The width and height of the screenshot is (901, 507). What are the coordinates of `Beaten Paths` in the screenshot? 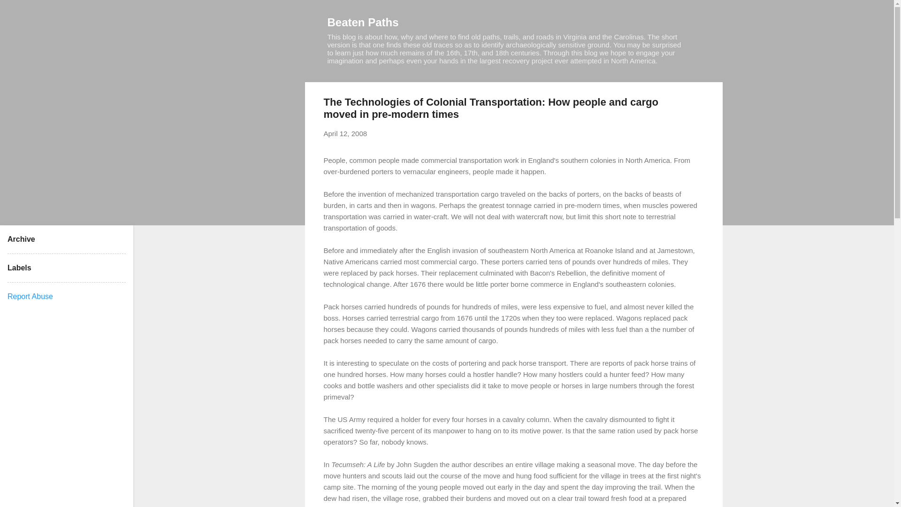 It's located at (363, 22).